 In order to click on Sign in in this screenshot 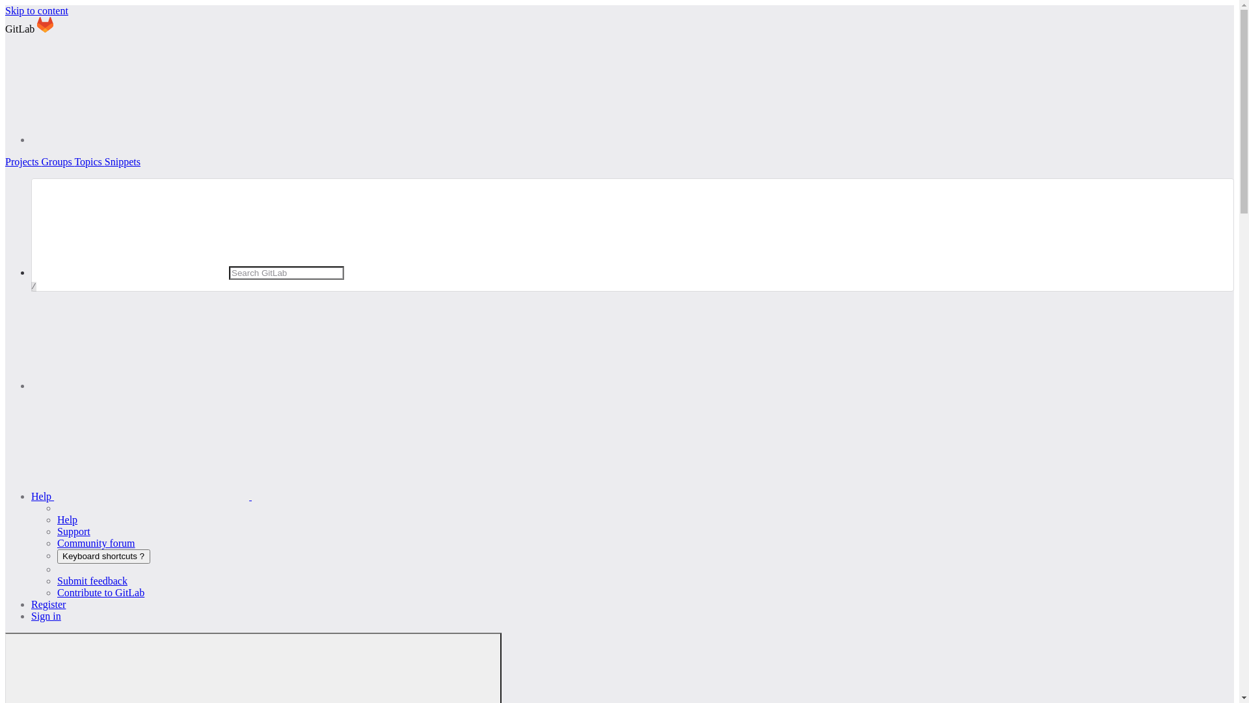, I will do `click(46, 616)`.